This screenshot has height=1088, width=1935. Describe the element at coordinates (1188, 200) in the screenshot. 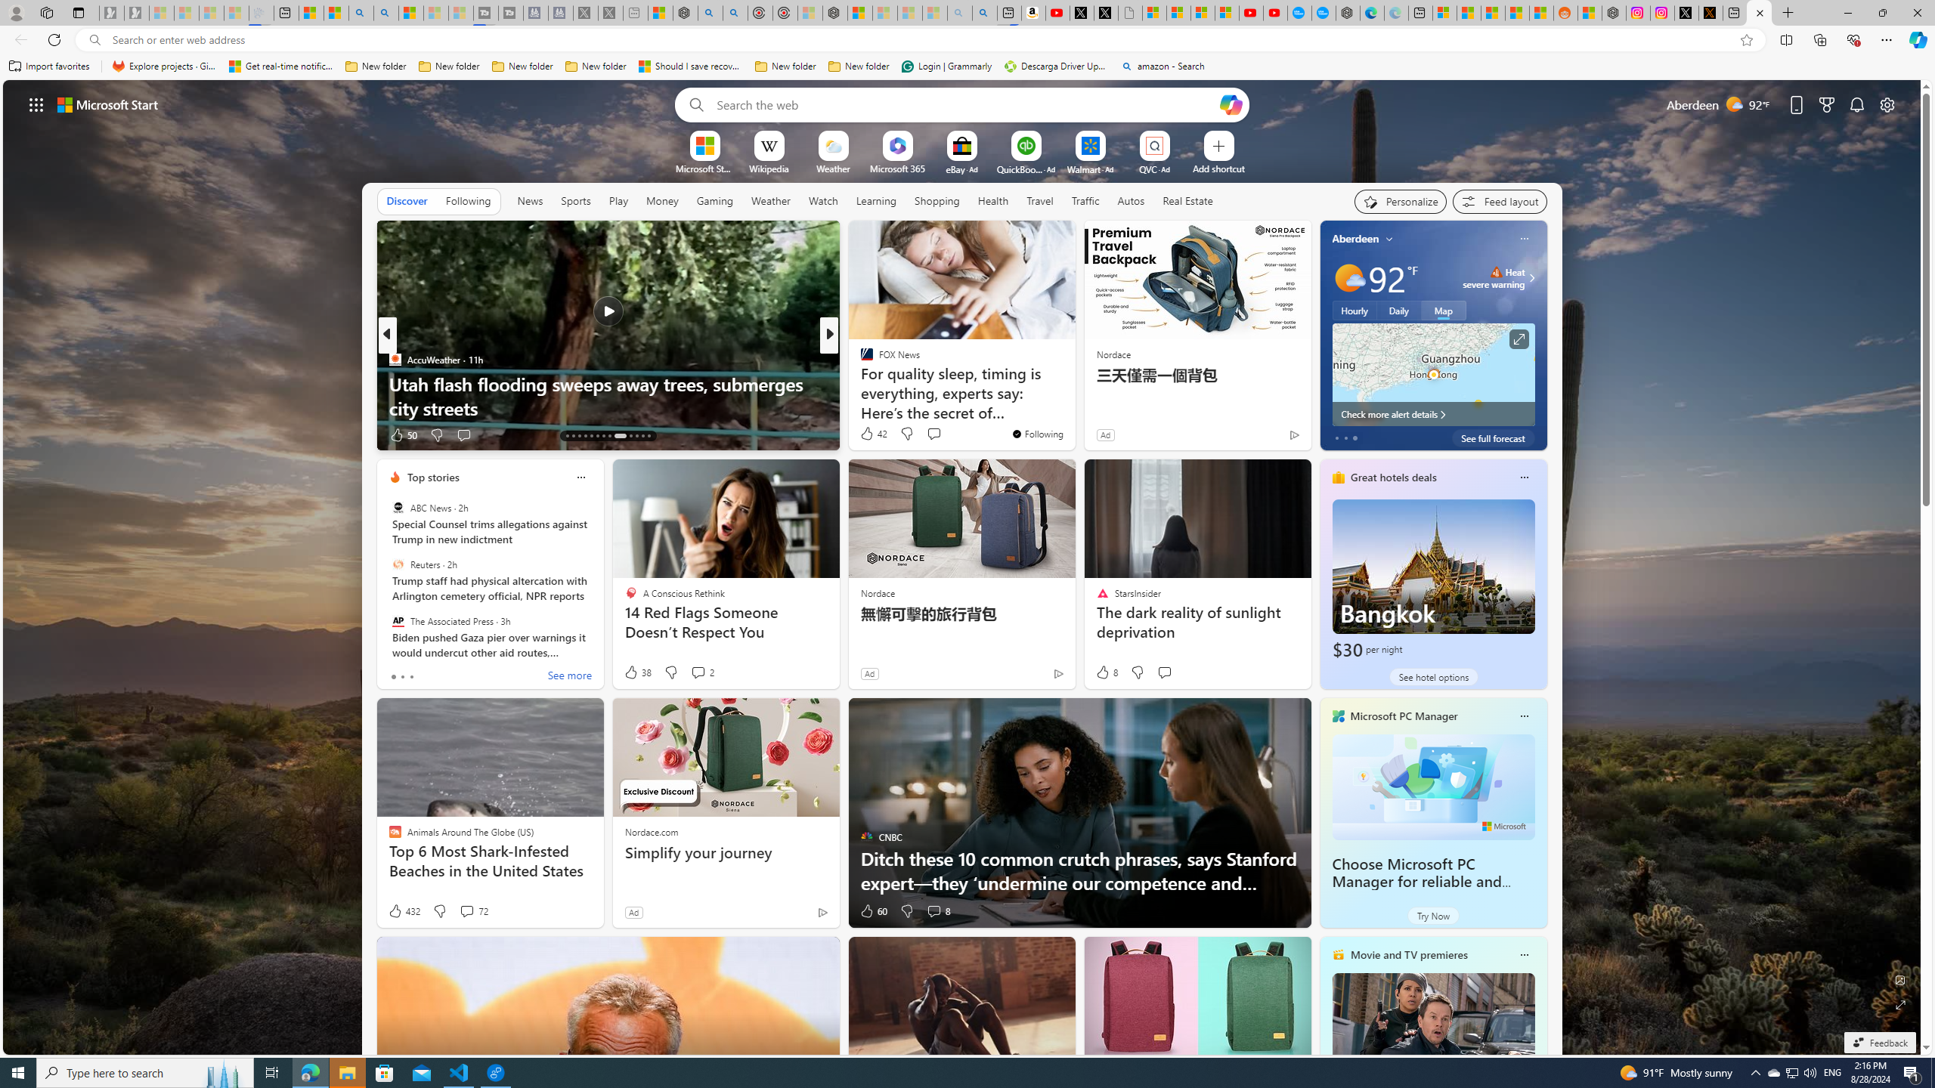

I see `Real Estate` at that location.